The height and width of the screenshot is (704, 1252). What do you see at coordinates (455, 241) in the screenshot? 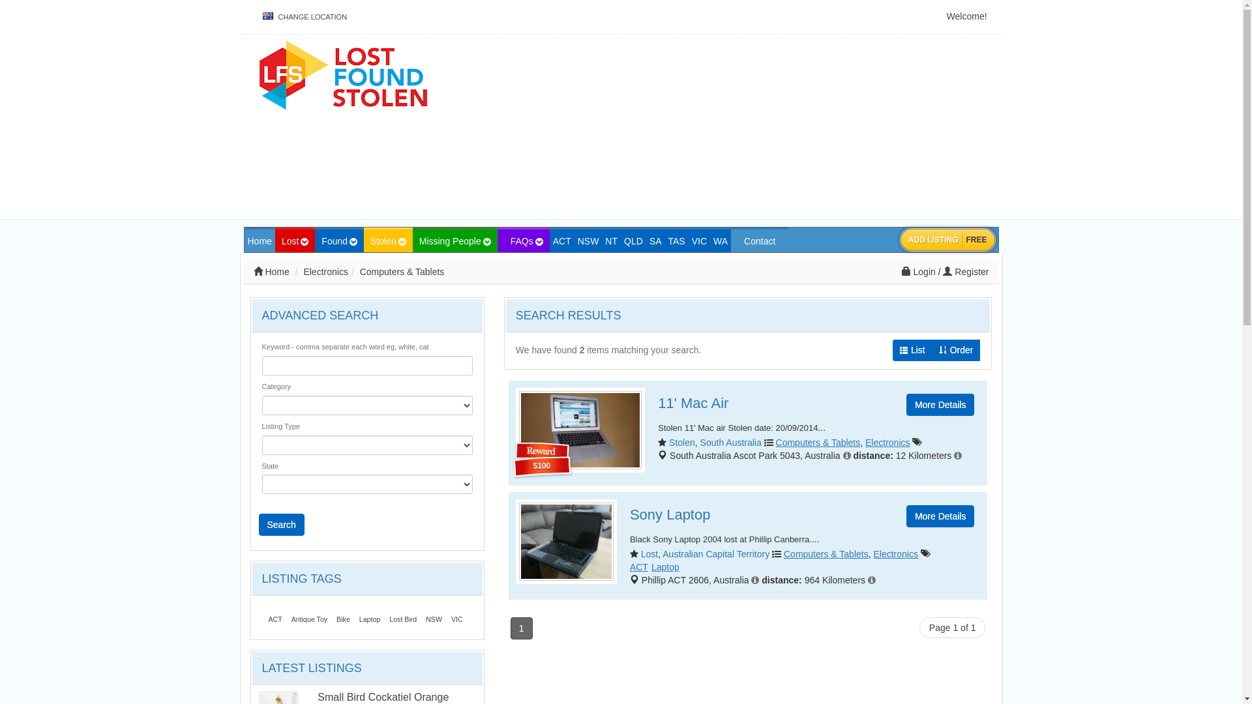
I see `Missing People` at bounding box center [455, 241].